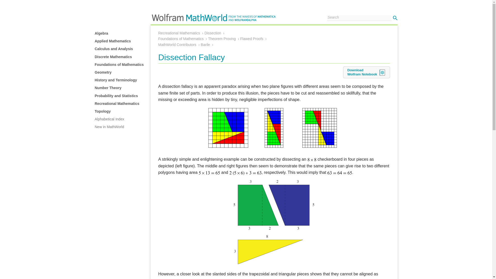 This screenshot has height=279, width=496. What do you see at coordinates (395, 18) in the screenshot?
I see `Search` at bounding box center [395, 18].